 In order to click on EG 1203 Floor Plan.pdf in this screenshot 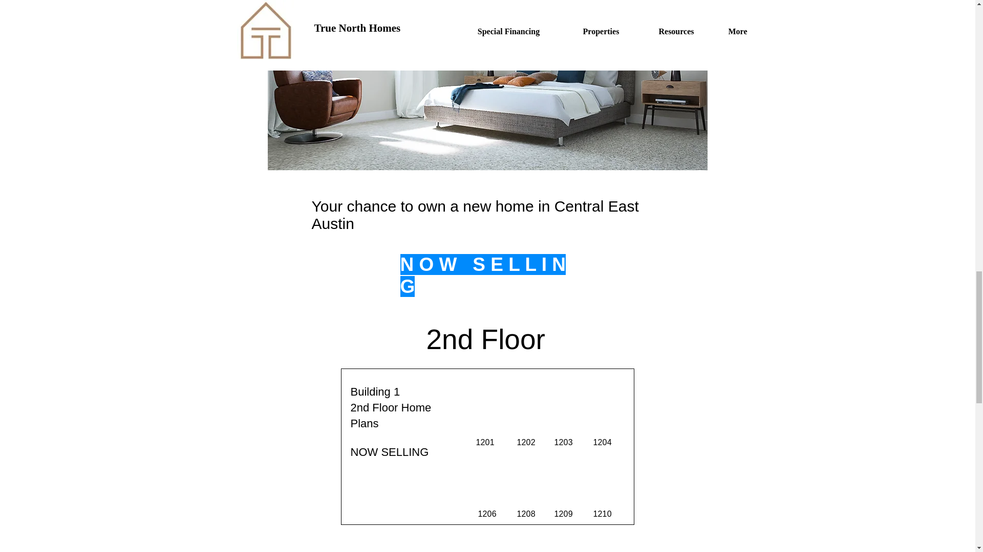, I will do `click(565, 403)`.